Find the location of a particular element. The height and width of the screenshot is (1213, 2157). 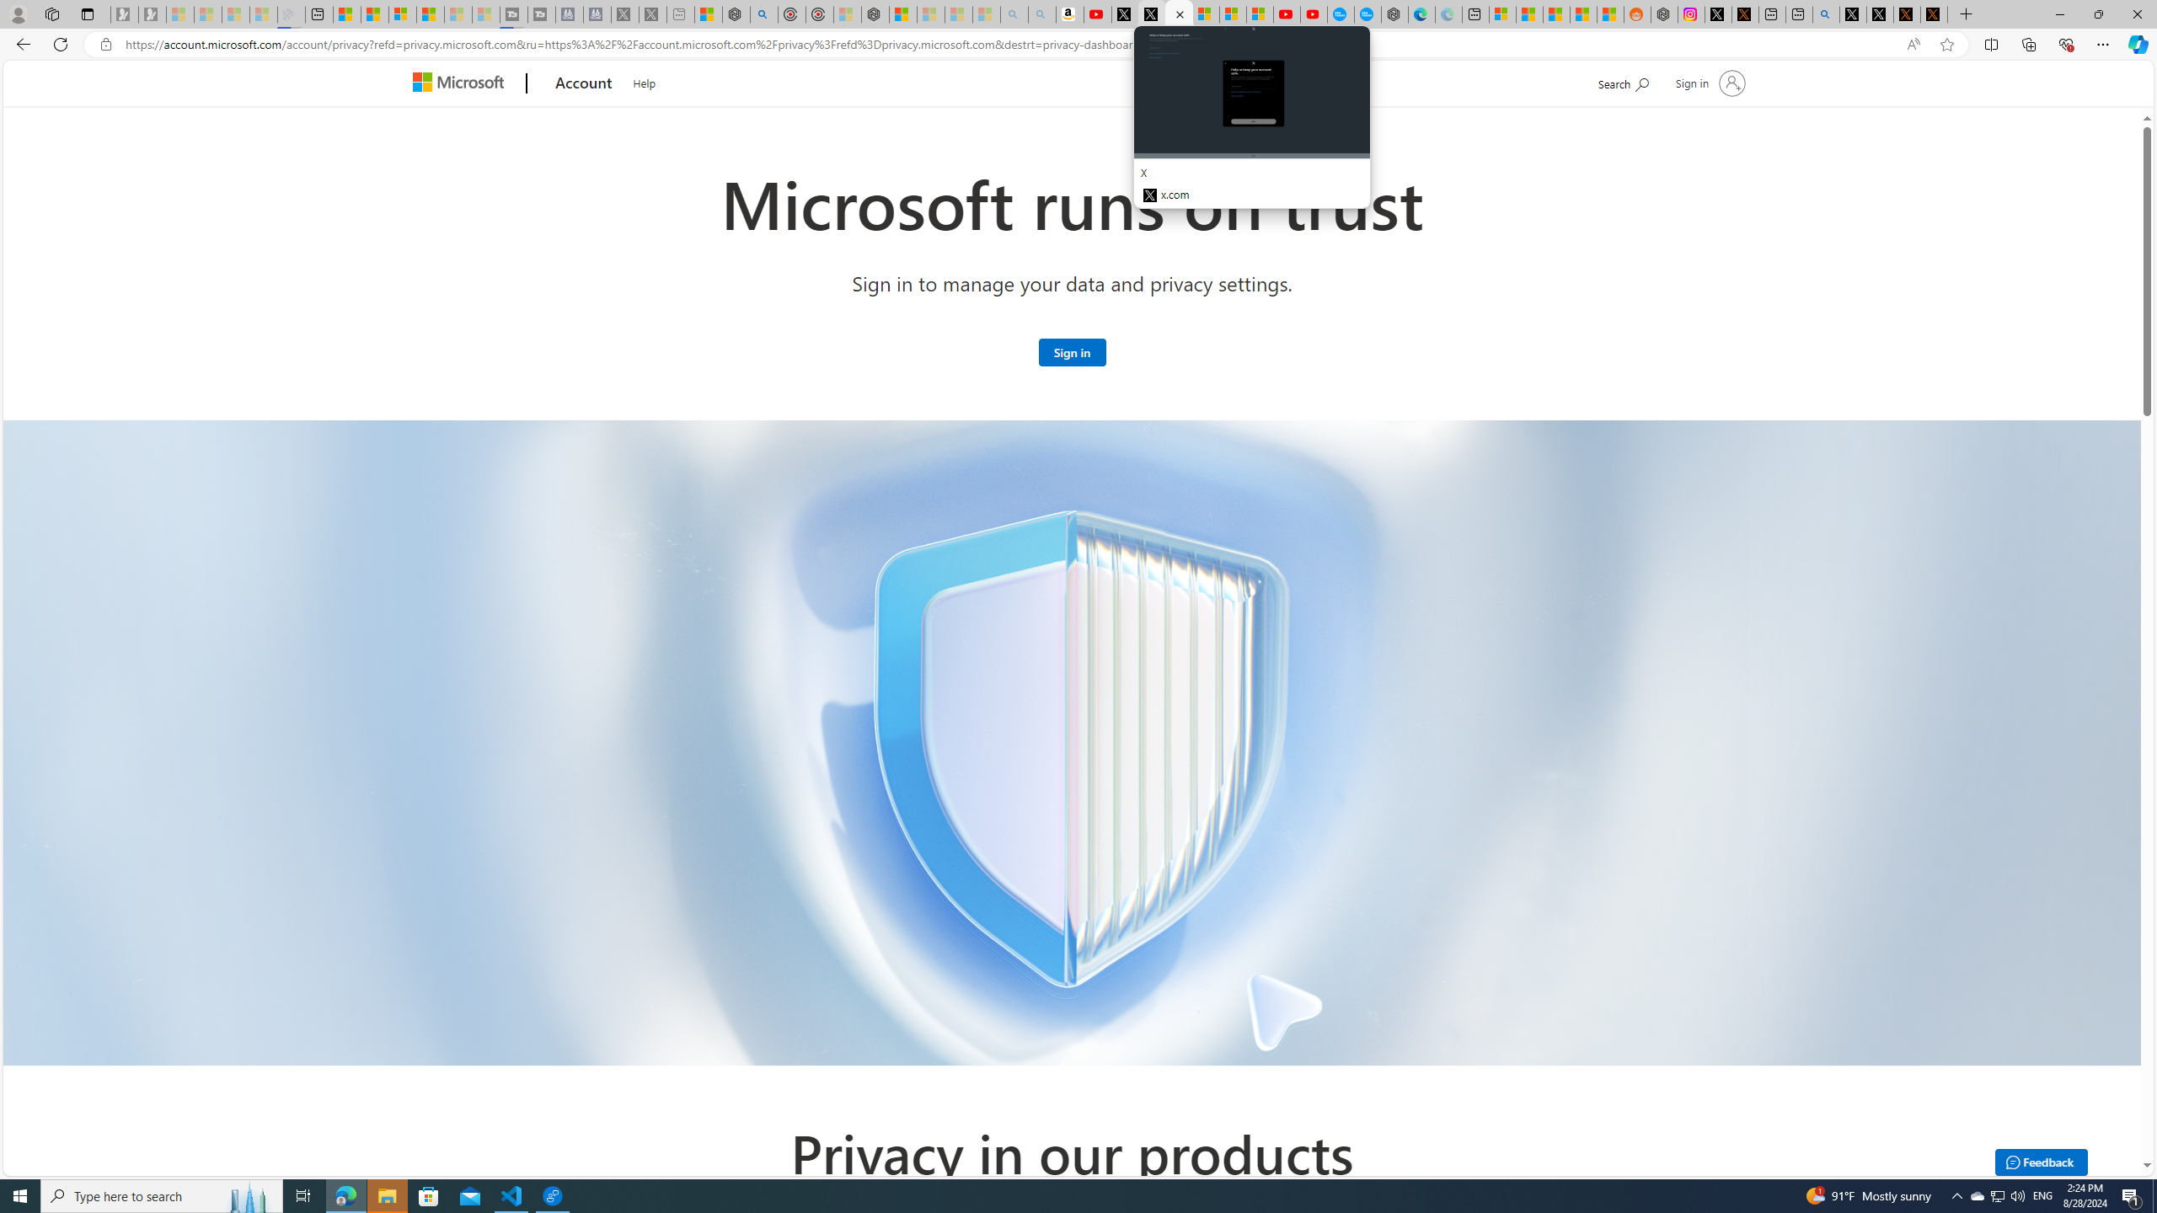

X Privacy Policy is located at coordinates (1933, 14).